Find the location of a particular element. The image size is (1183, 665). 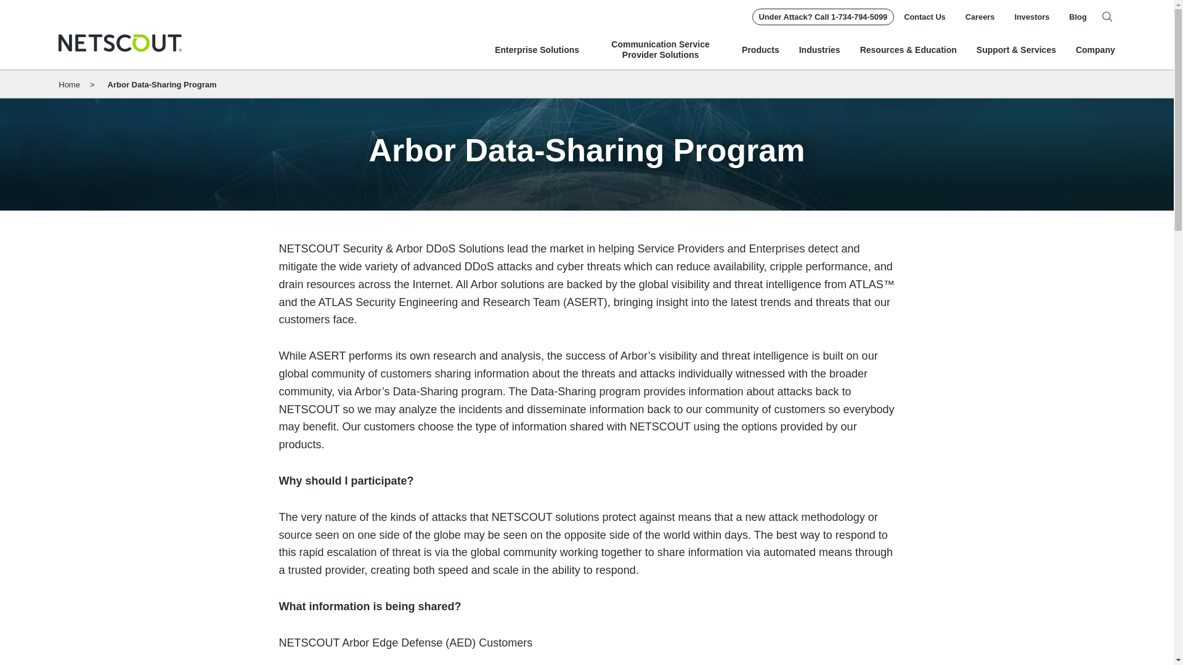

Search is located at coordinates (1107, 16).